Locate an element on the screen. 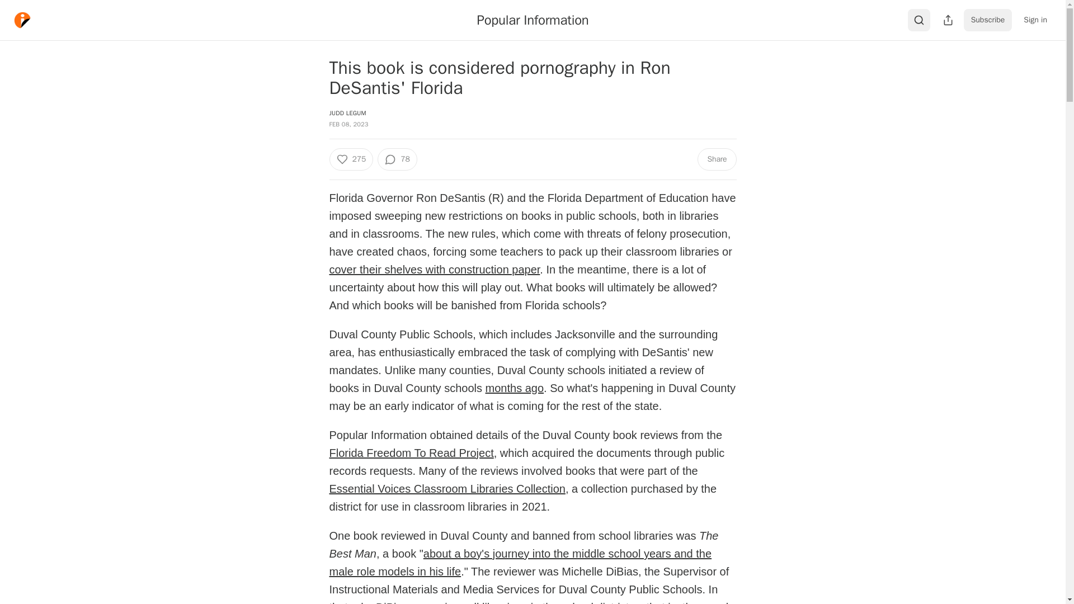 The height and width of the screenshot is (604, 1074). Popular Information is located at coordinates (533, 20).